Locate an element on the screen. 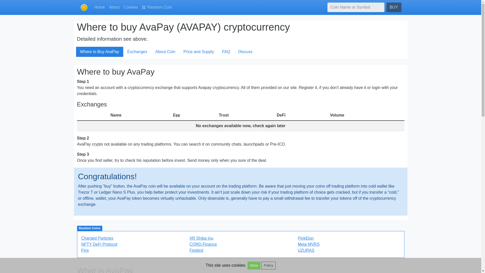 Image resolution: width=485 pixels, height=273 pixels. About is located at coordinates (114, 7).